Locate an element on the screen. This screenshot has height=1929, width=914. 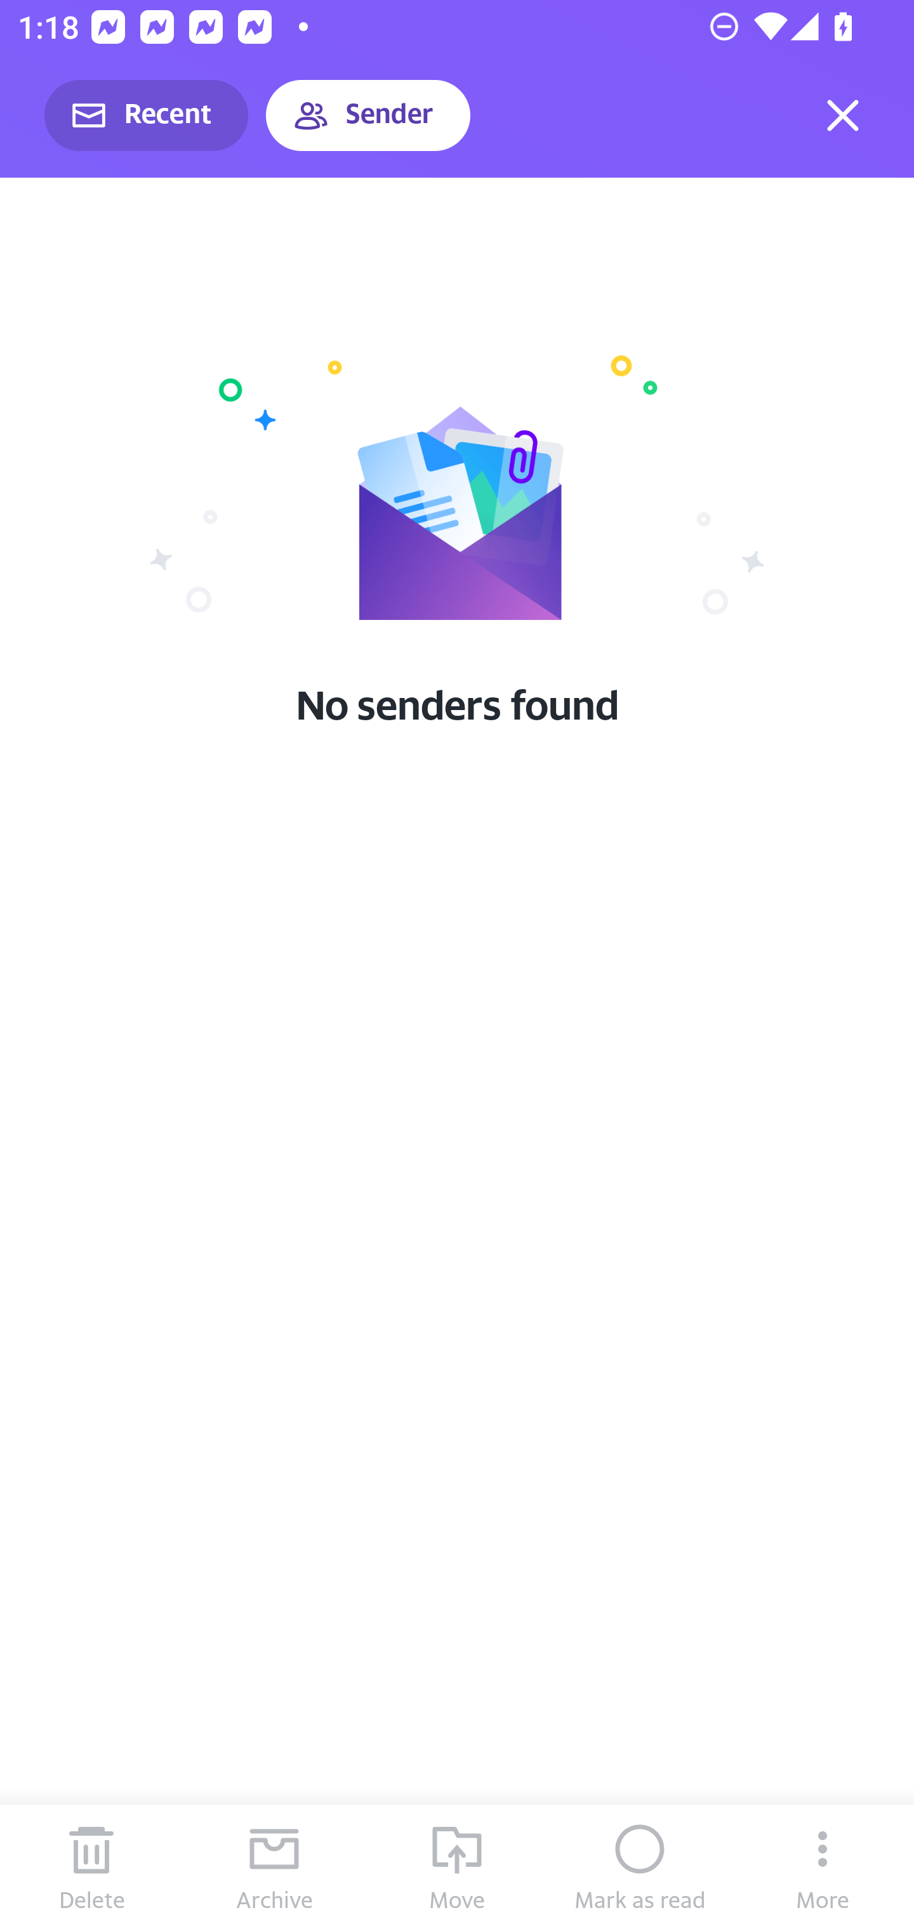
Archive is located at coordinates (274, 1867).